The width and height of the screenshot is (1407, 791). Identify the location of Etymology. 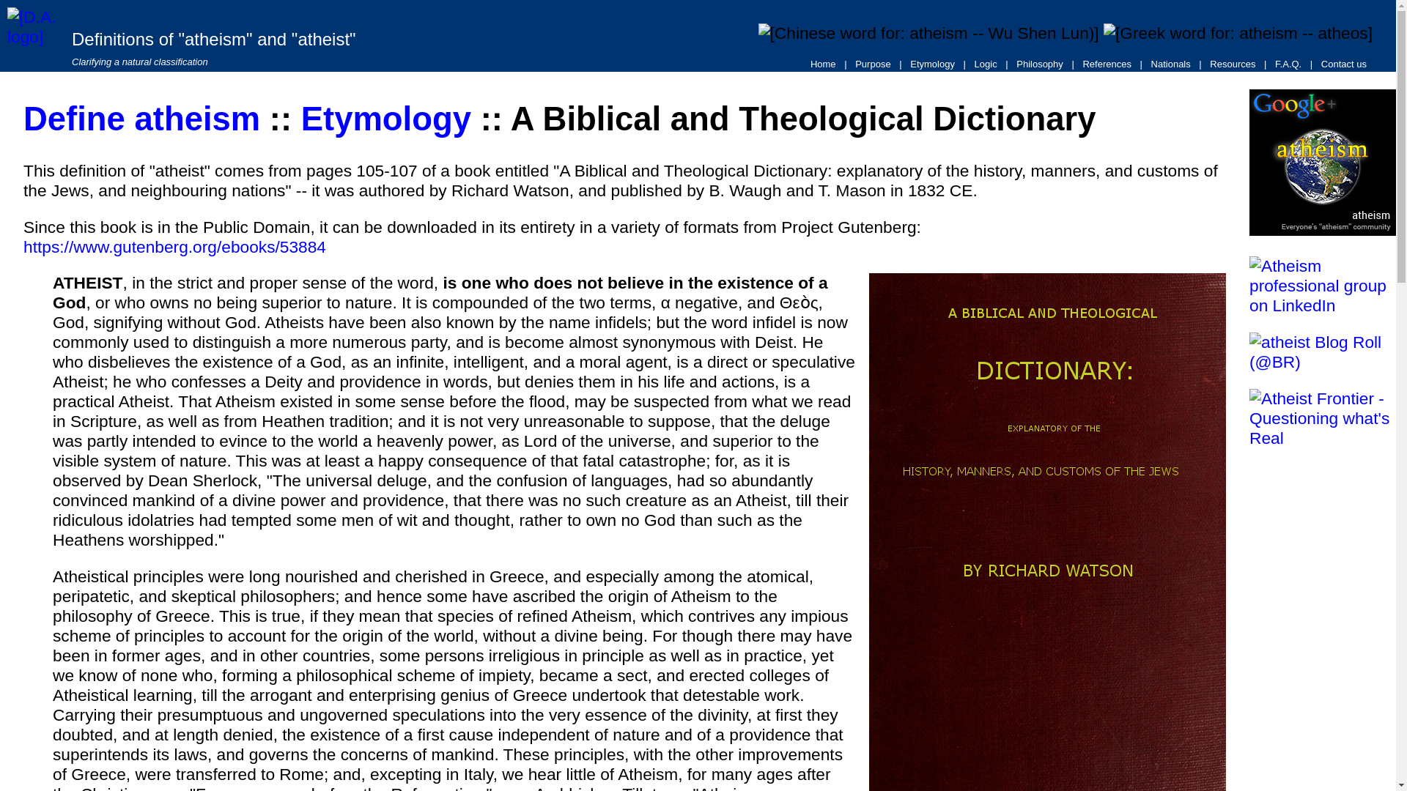
(932, 64).